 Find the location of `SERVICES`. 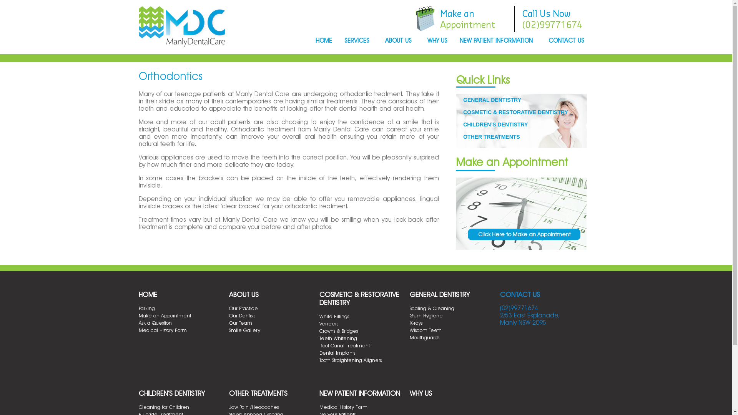

SERVICES is located at coordinates (359, 41).